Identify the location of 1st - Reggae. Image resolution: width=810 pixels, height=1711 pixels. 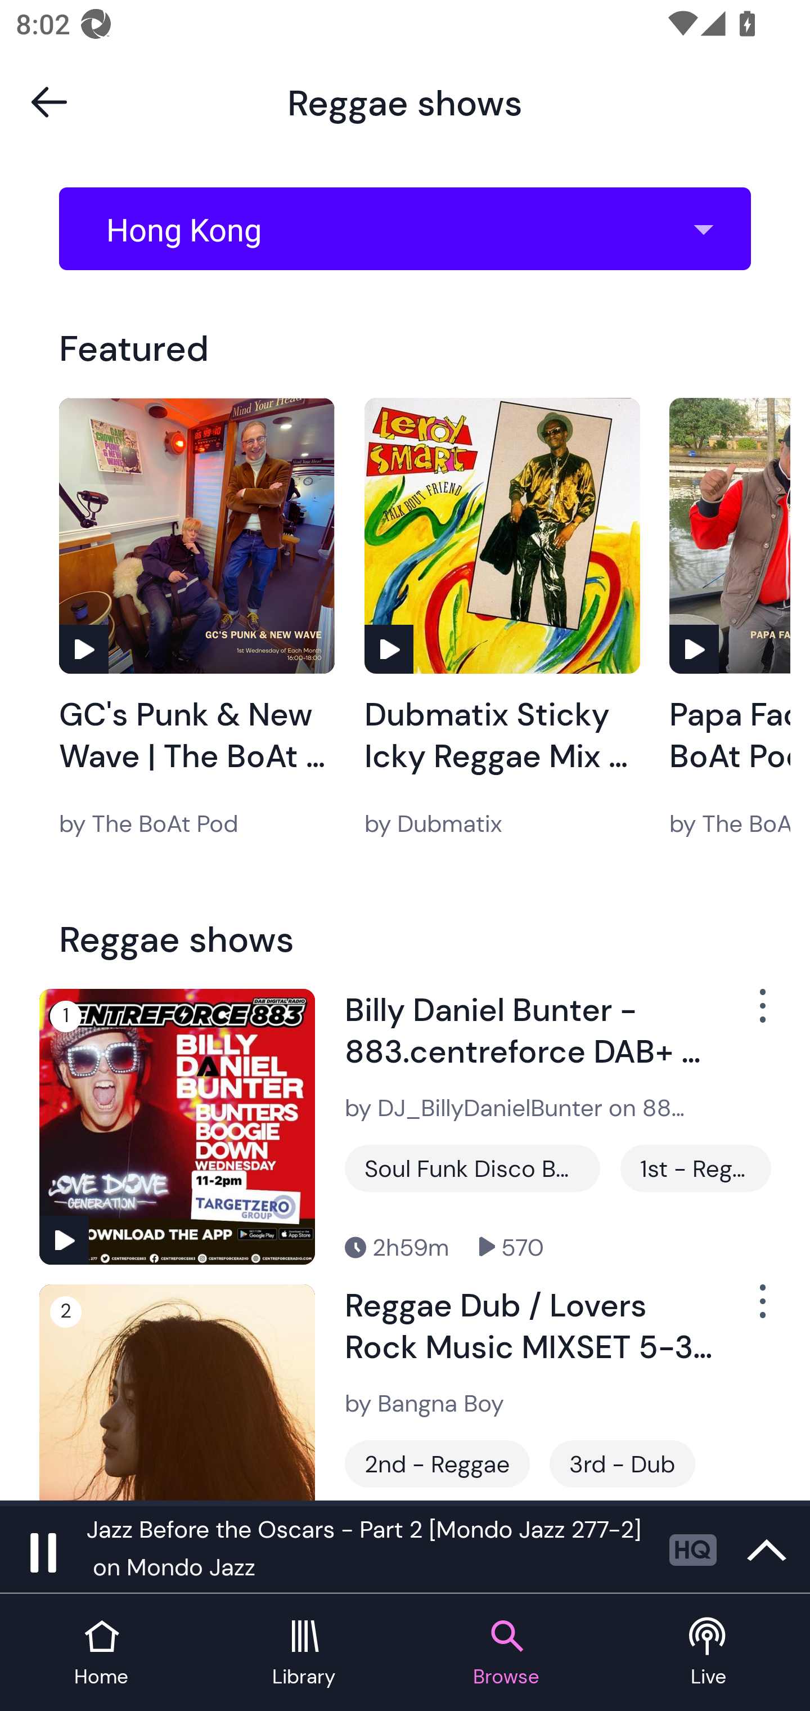
(695, 1168).